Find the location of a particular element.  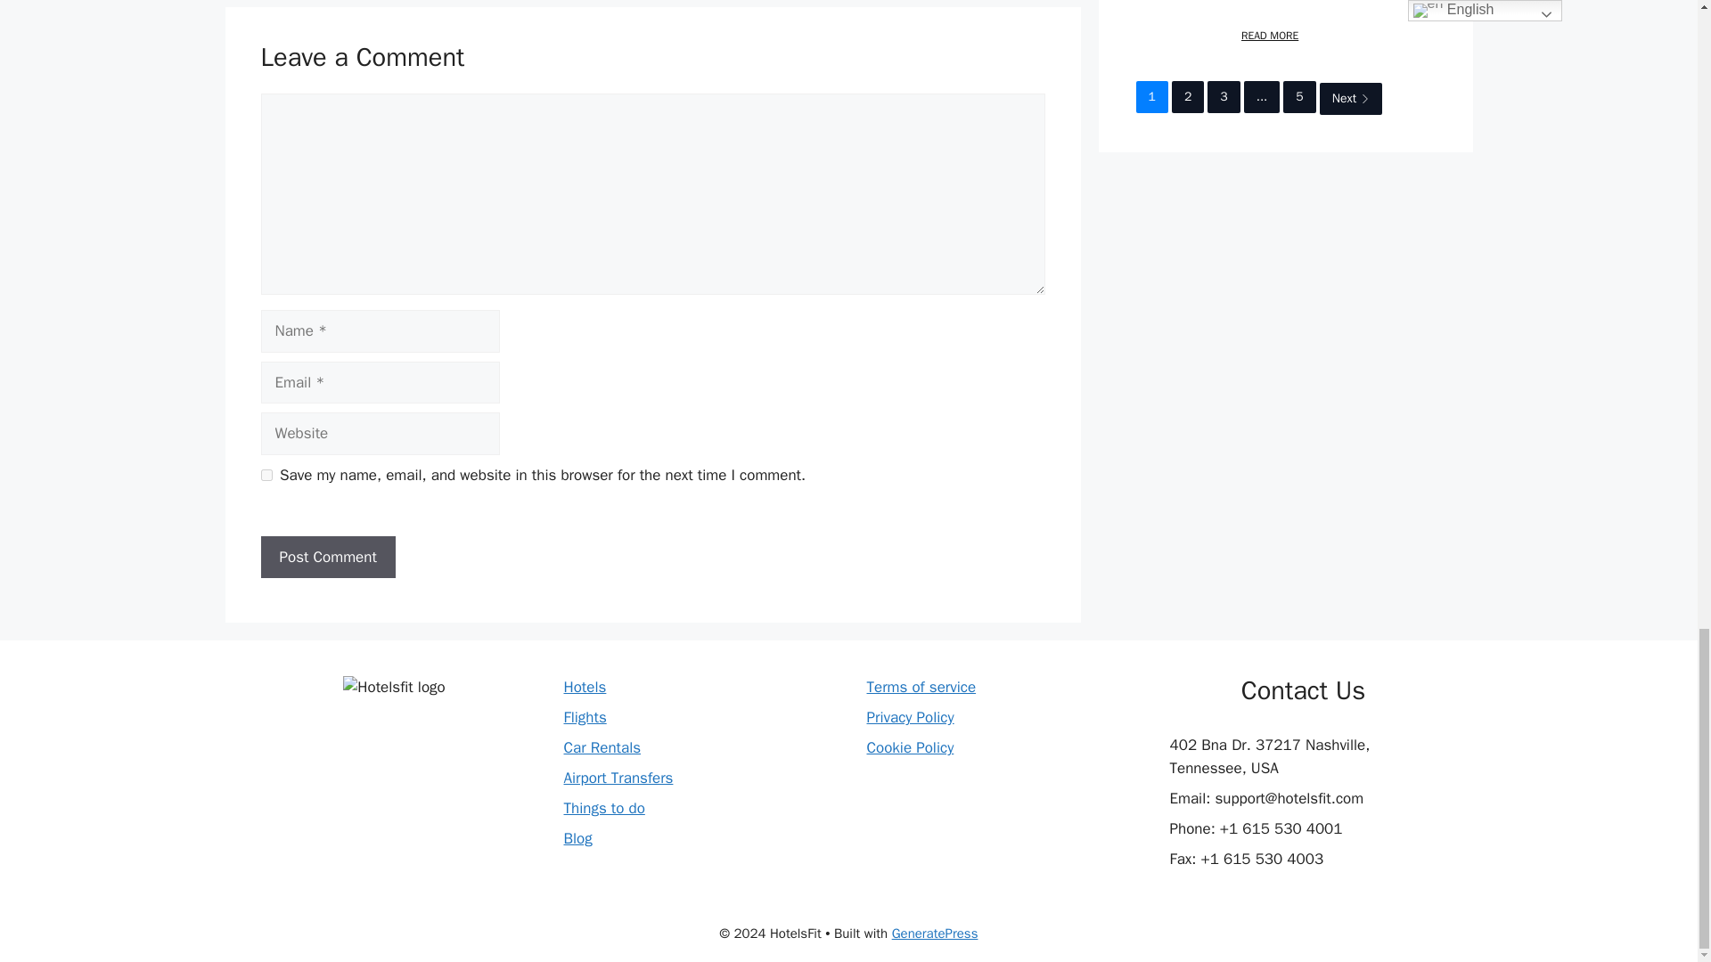

Search Hotel Deals is located at coordinates (584, 687).